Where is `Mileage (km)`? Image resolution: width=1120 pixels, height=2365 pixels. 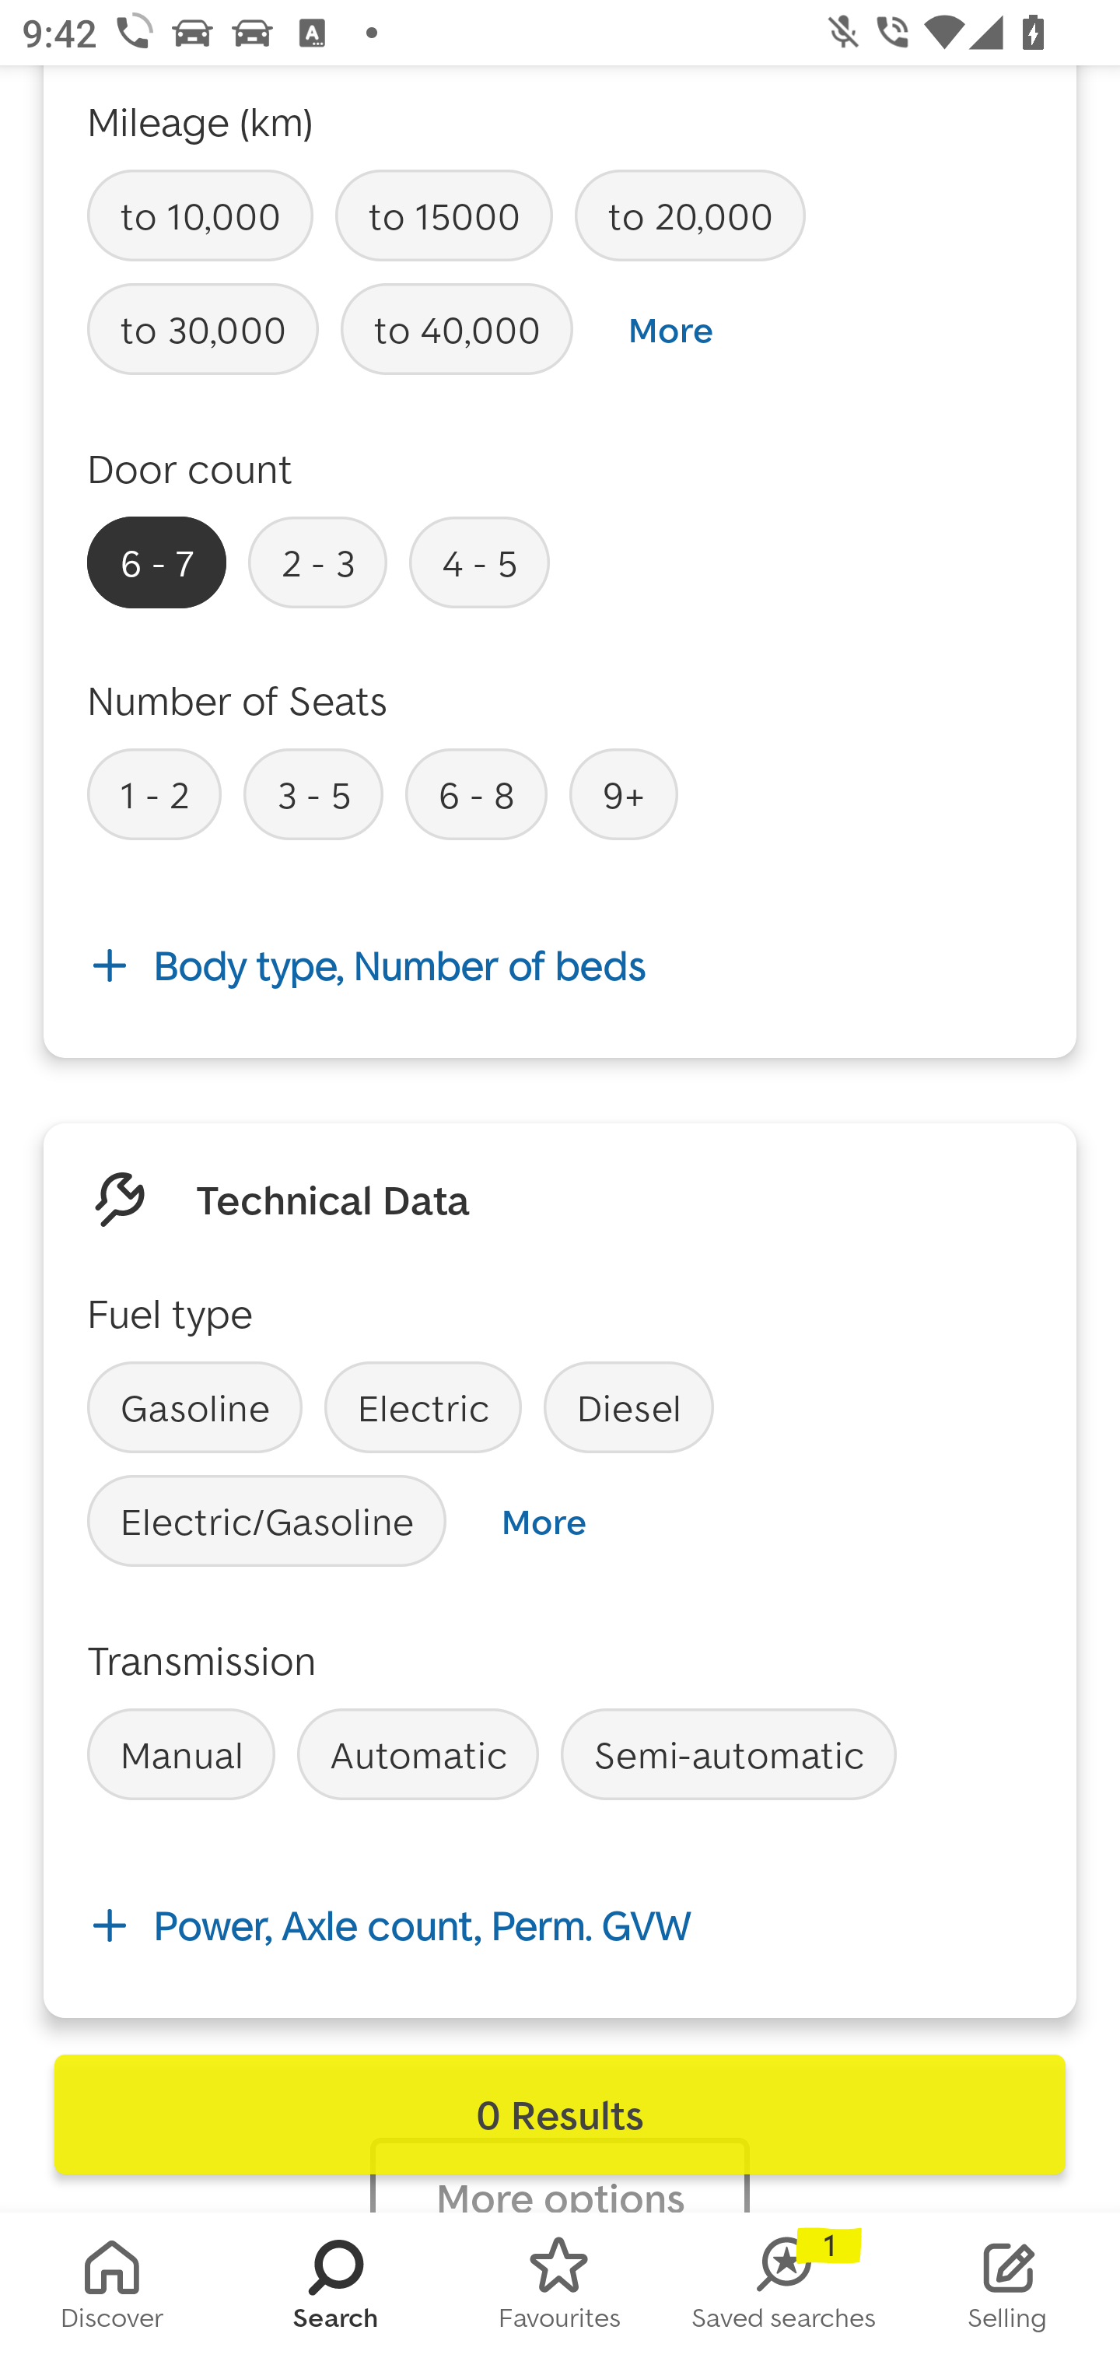
Mileage (km) is located at coordinates (201, 120).